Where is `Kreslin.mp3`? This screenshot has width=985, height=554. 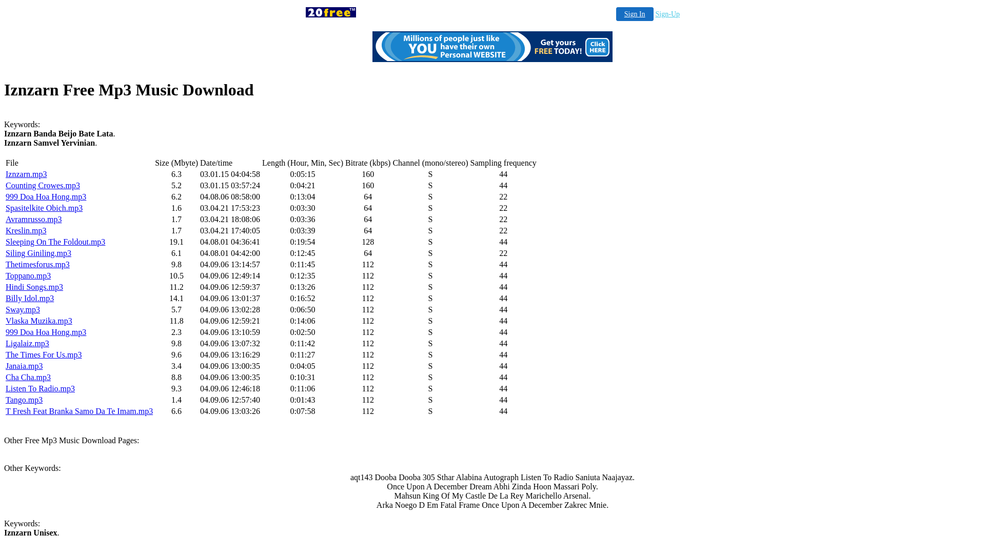 Kreslin.mp3 is located at coordinates (26, 231).